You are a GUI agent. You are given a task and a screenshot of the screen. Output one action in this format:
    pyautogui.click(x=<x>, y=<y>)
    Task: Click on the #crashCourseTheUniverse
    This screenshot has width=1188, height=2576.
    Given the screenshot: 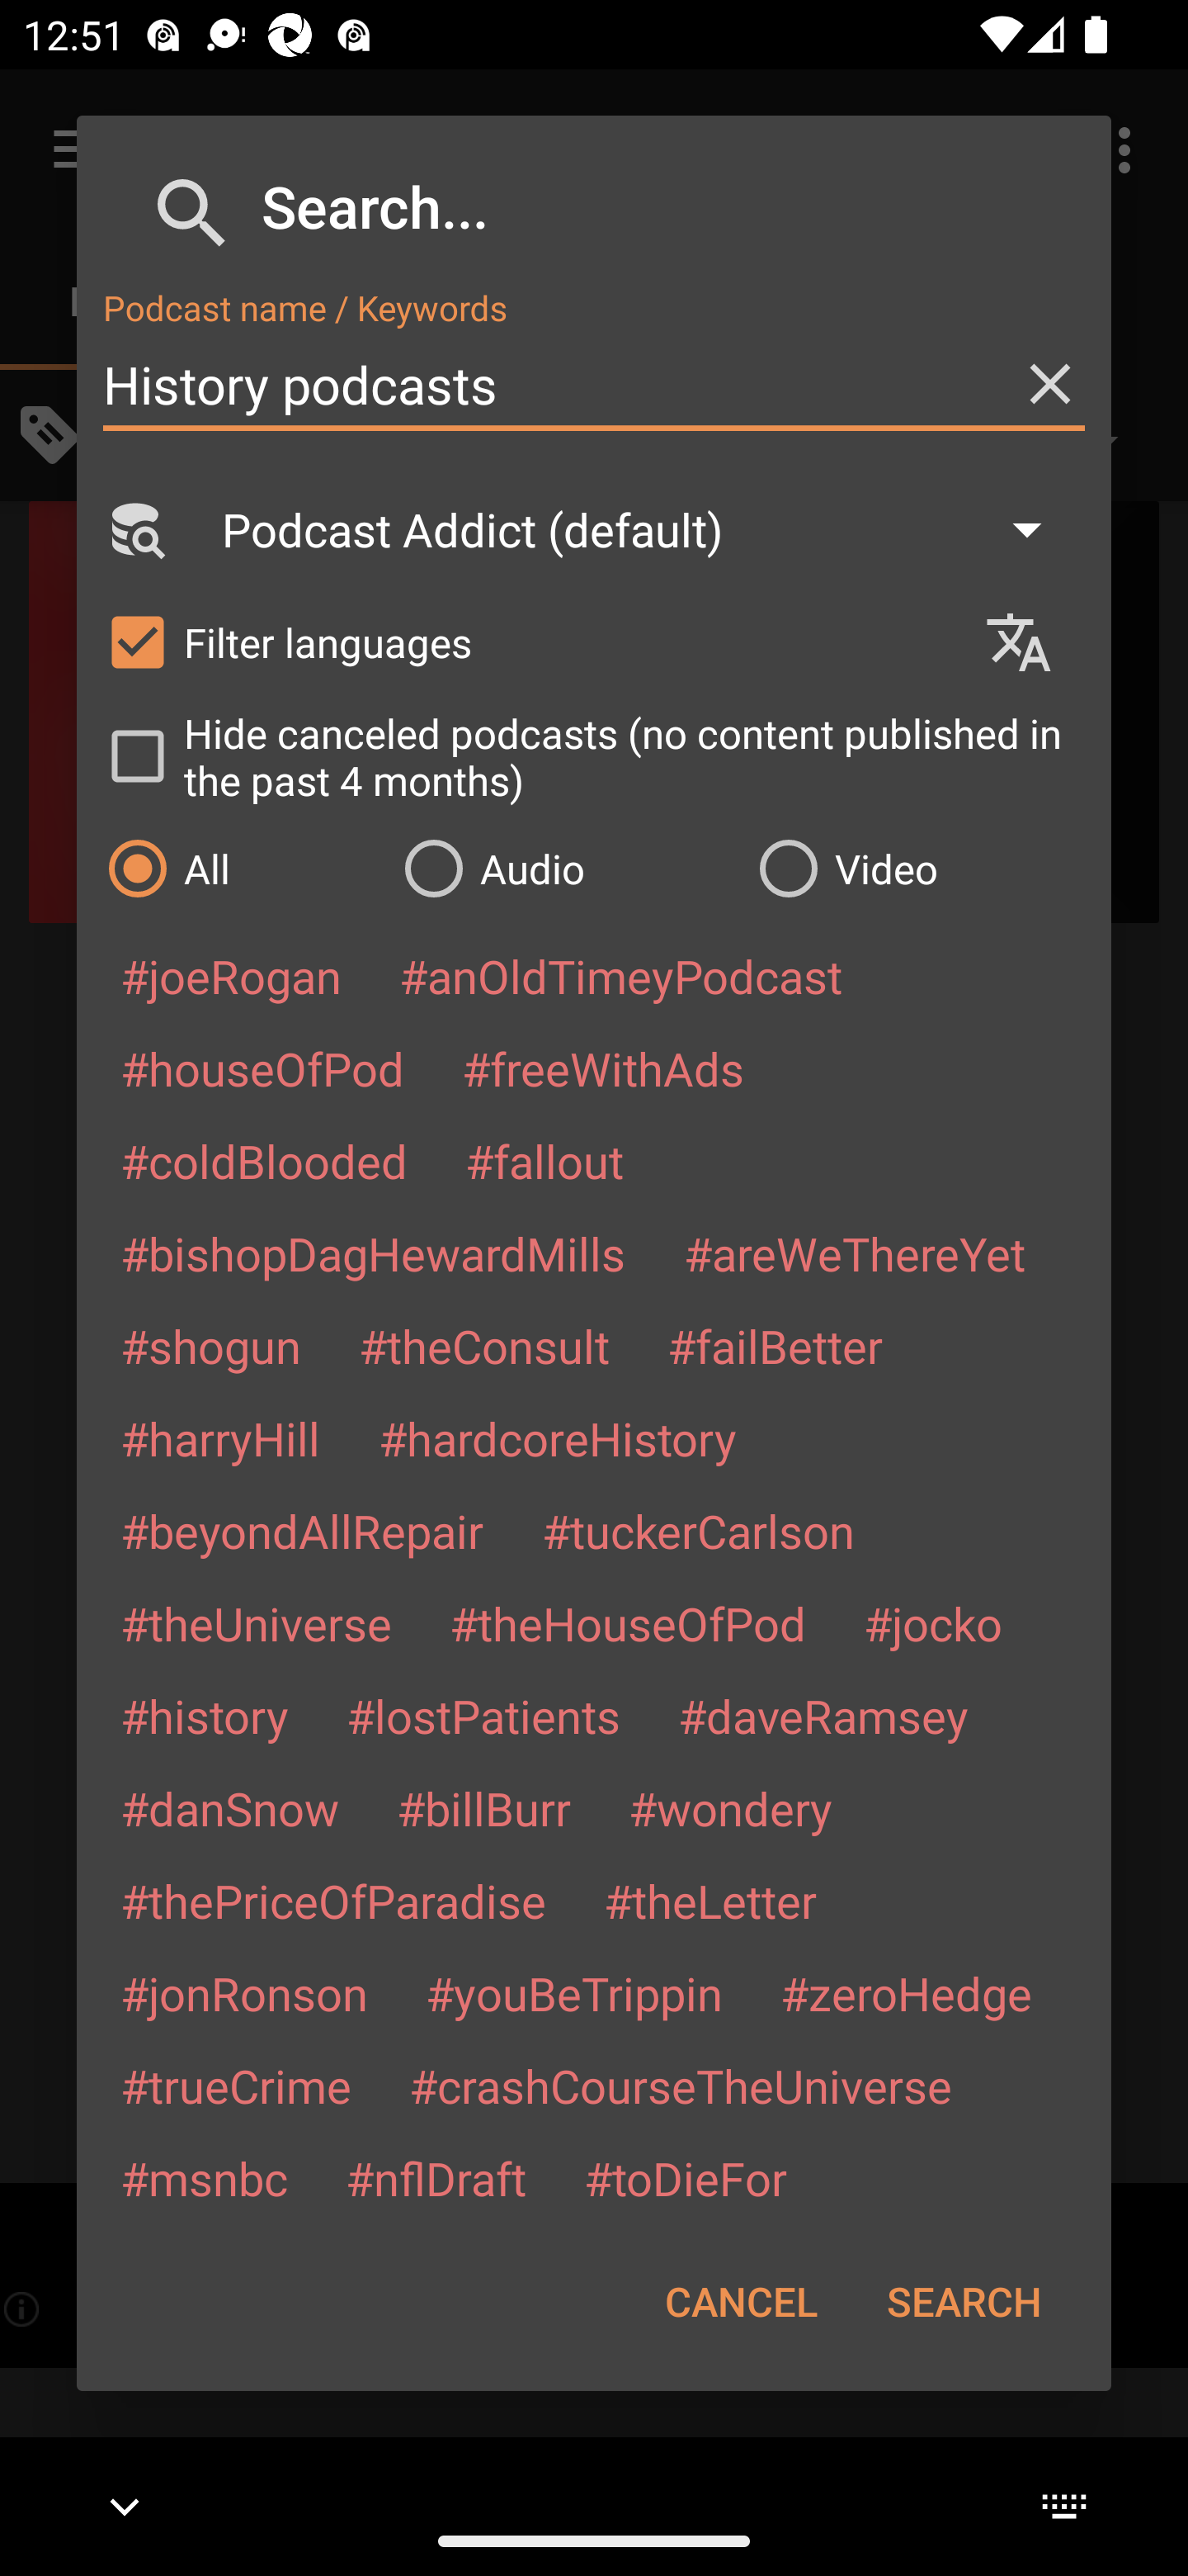 What is the action you would take?
    pyautogui.click(x=680, y=2085)
    